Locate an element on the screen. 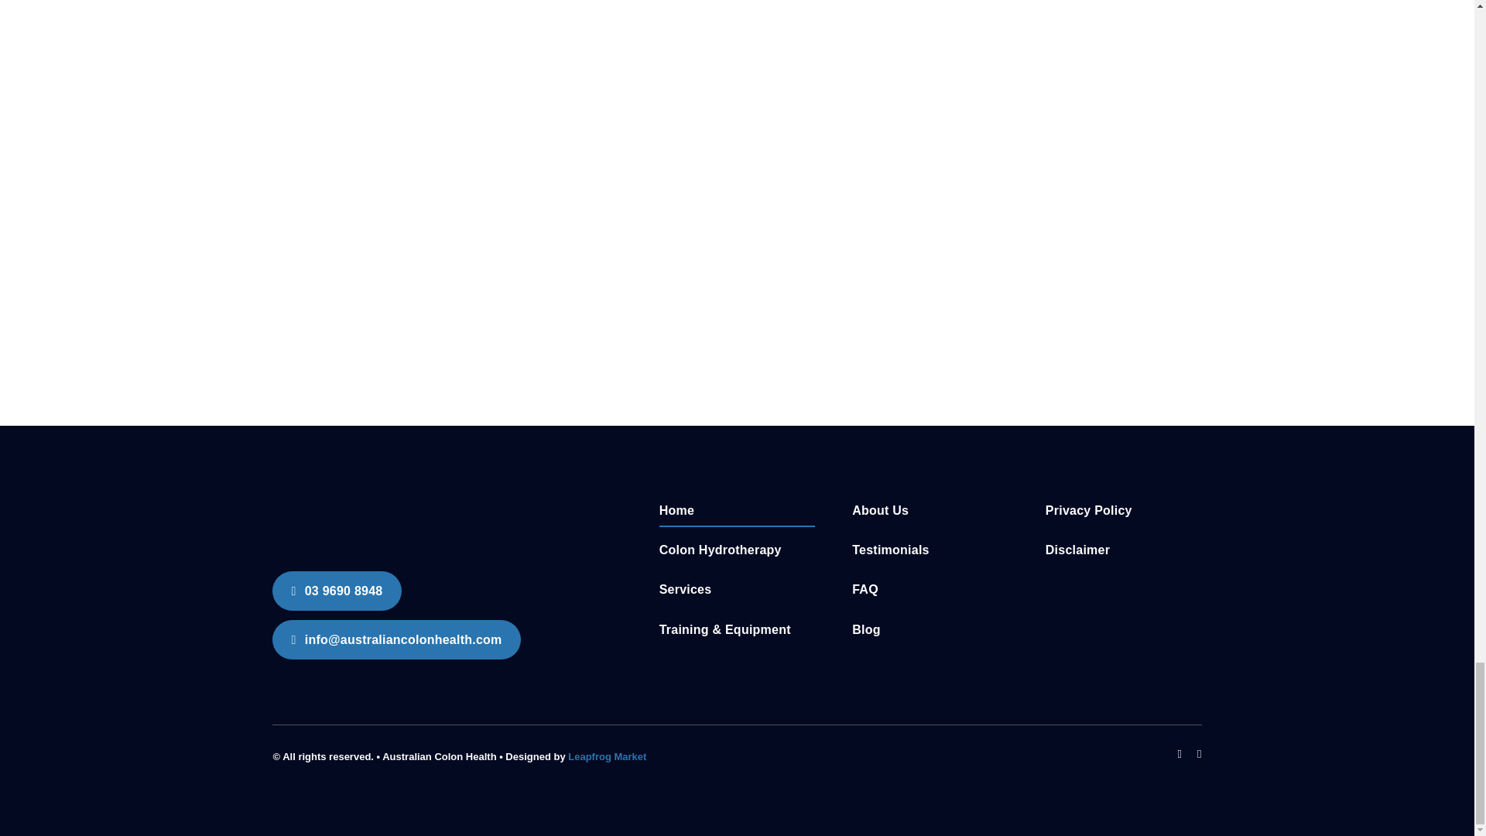  About Us is located at coordinates (930, 511).